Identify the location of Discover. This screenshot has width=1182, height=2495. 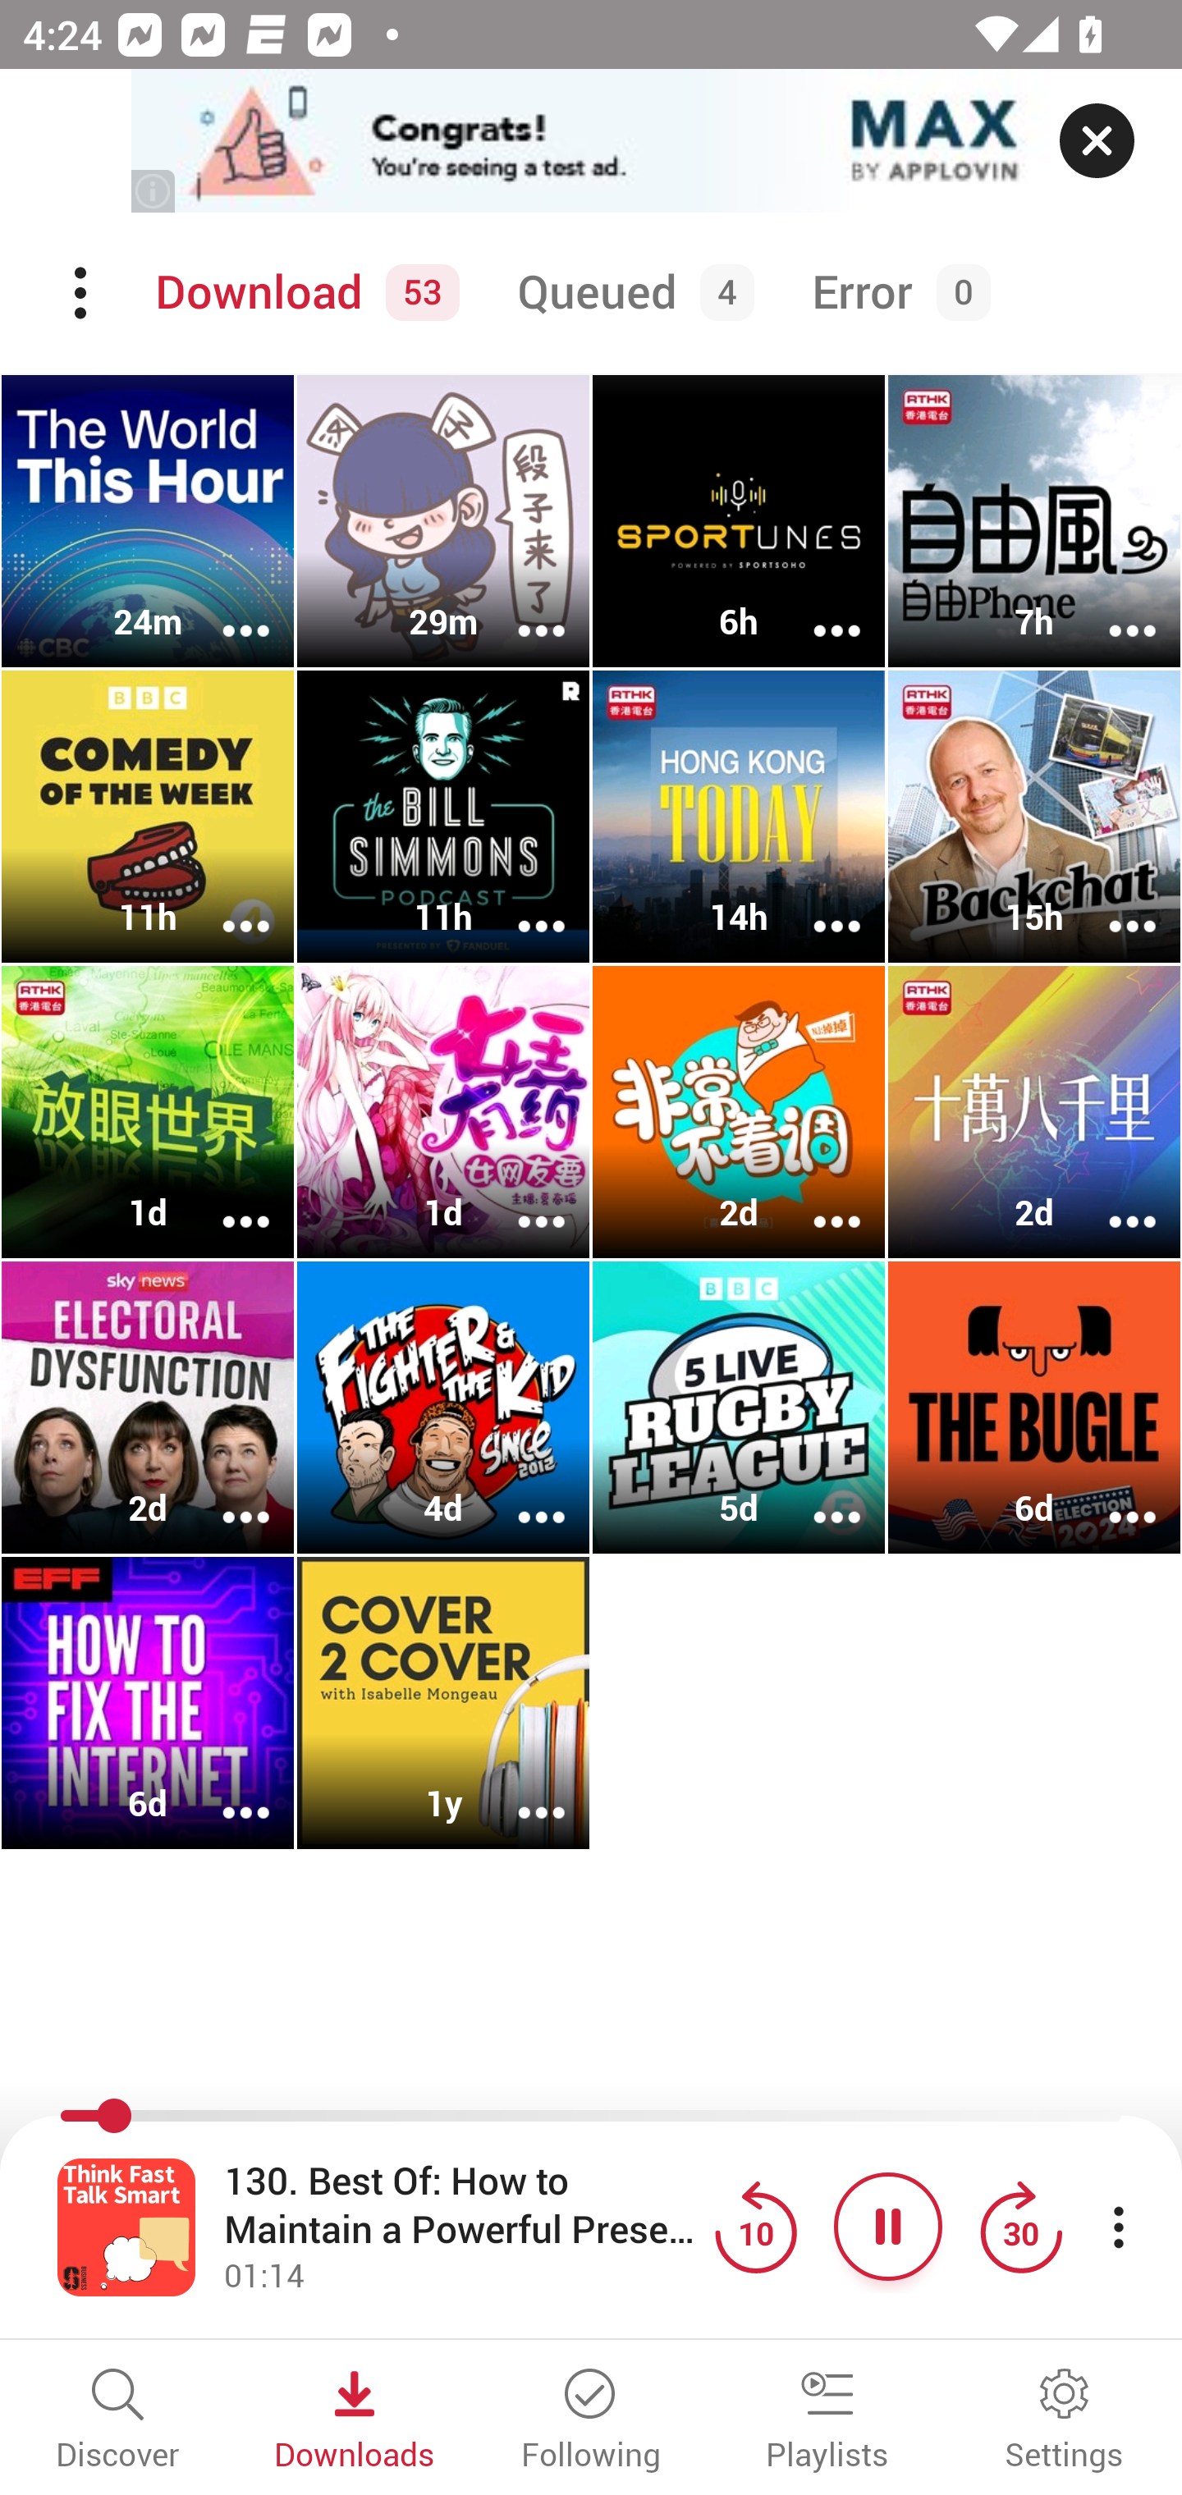
(118, 2421).